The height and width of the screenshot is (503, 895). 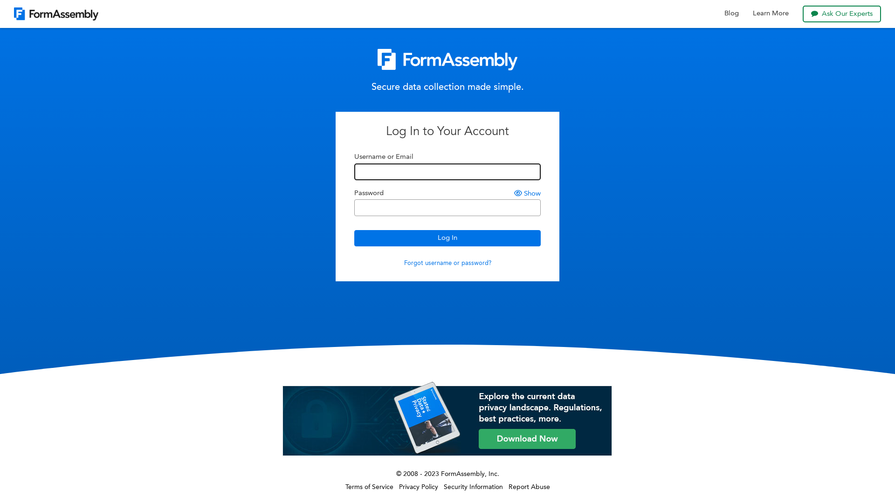 I want to click on Log In, so click(x=447, y=238).